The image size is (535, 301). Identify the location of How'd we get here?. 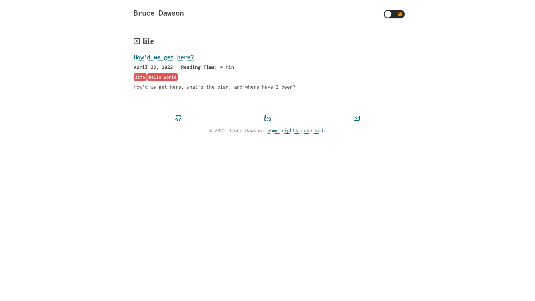
(164, 57).